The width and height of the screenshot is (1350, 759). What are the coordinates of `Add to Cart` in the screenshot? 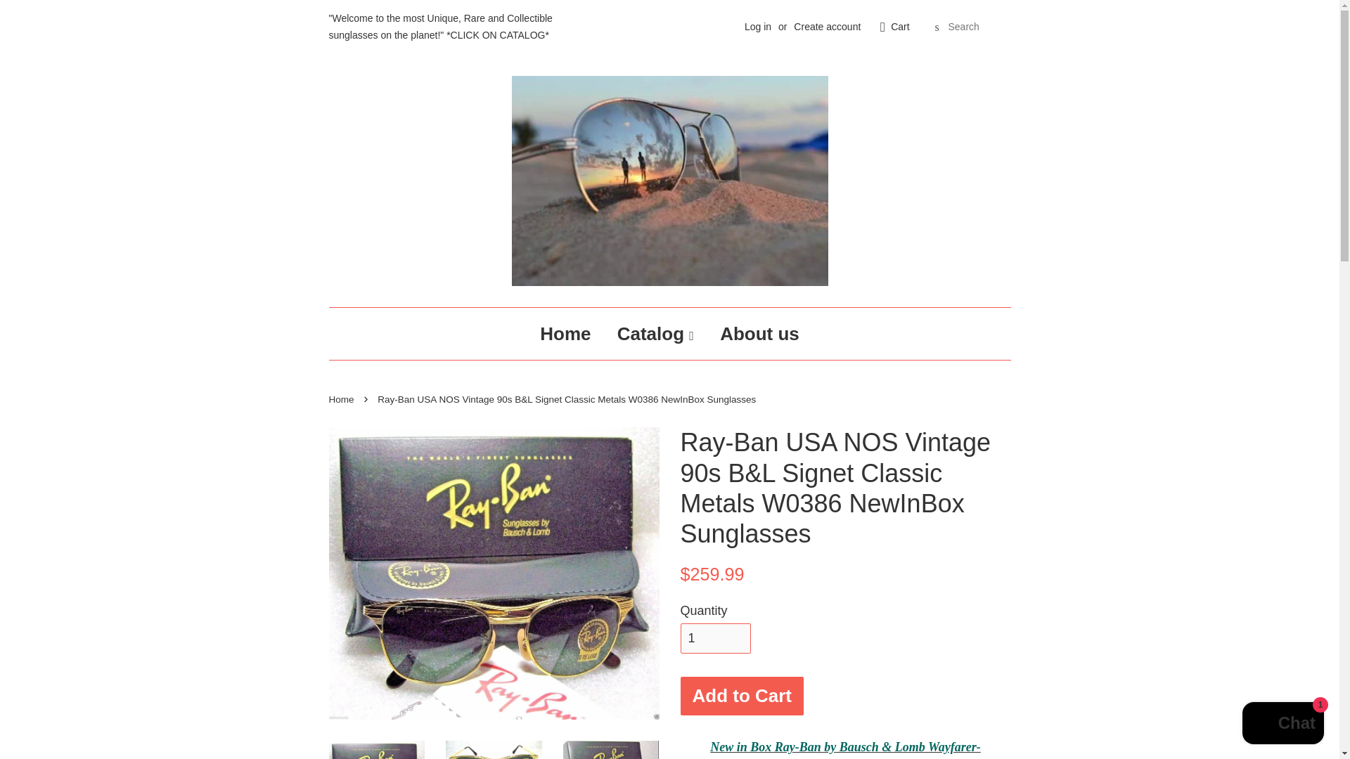 It's located at (741, 696).